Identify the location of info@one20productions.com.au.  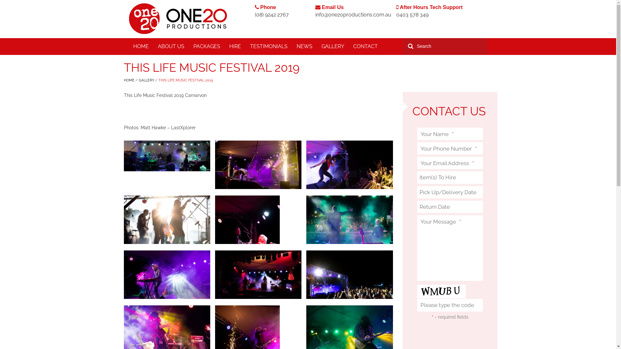
(353, 15).